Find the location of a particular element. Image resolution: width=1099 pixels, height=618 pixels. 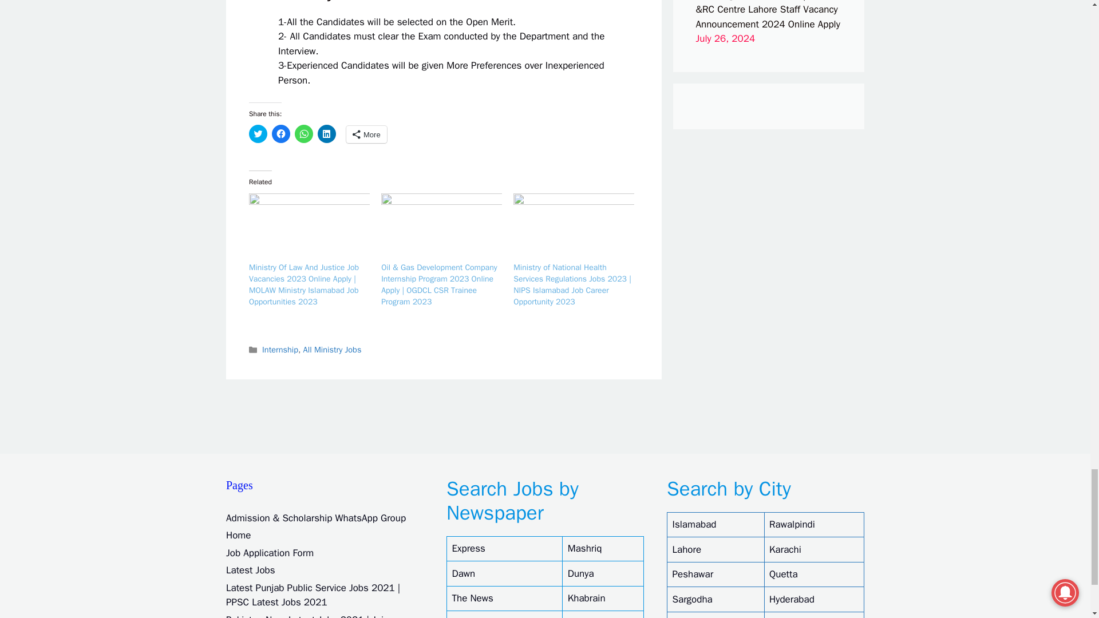

Click to share on Twitter is located at coordinates (258, 134).